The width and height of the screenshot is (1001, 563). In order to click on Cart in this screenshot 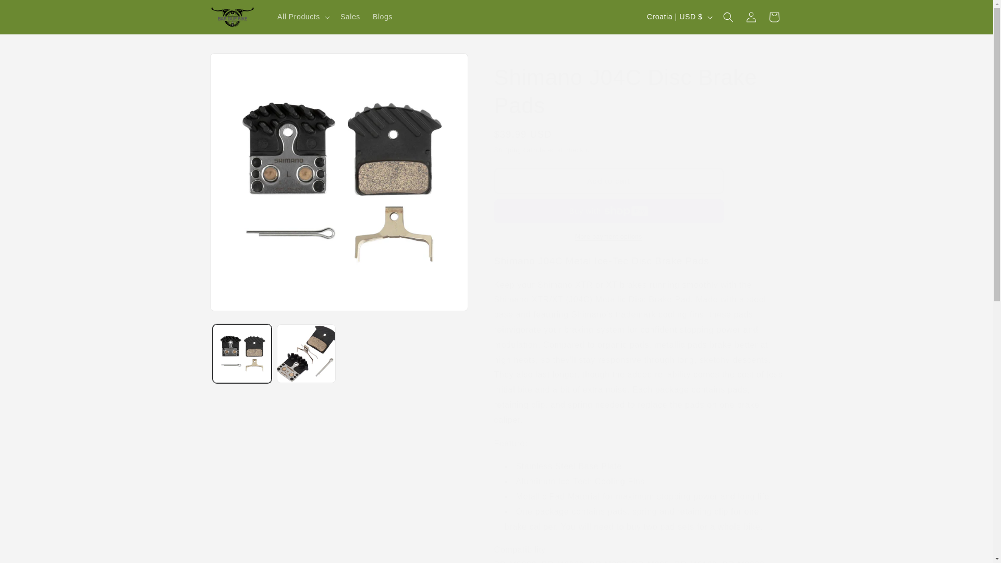, I will do `click(773, 17)`.